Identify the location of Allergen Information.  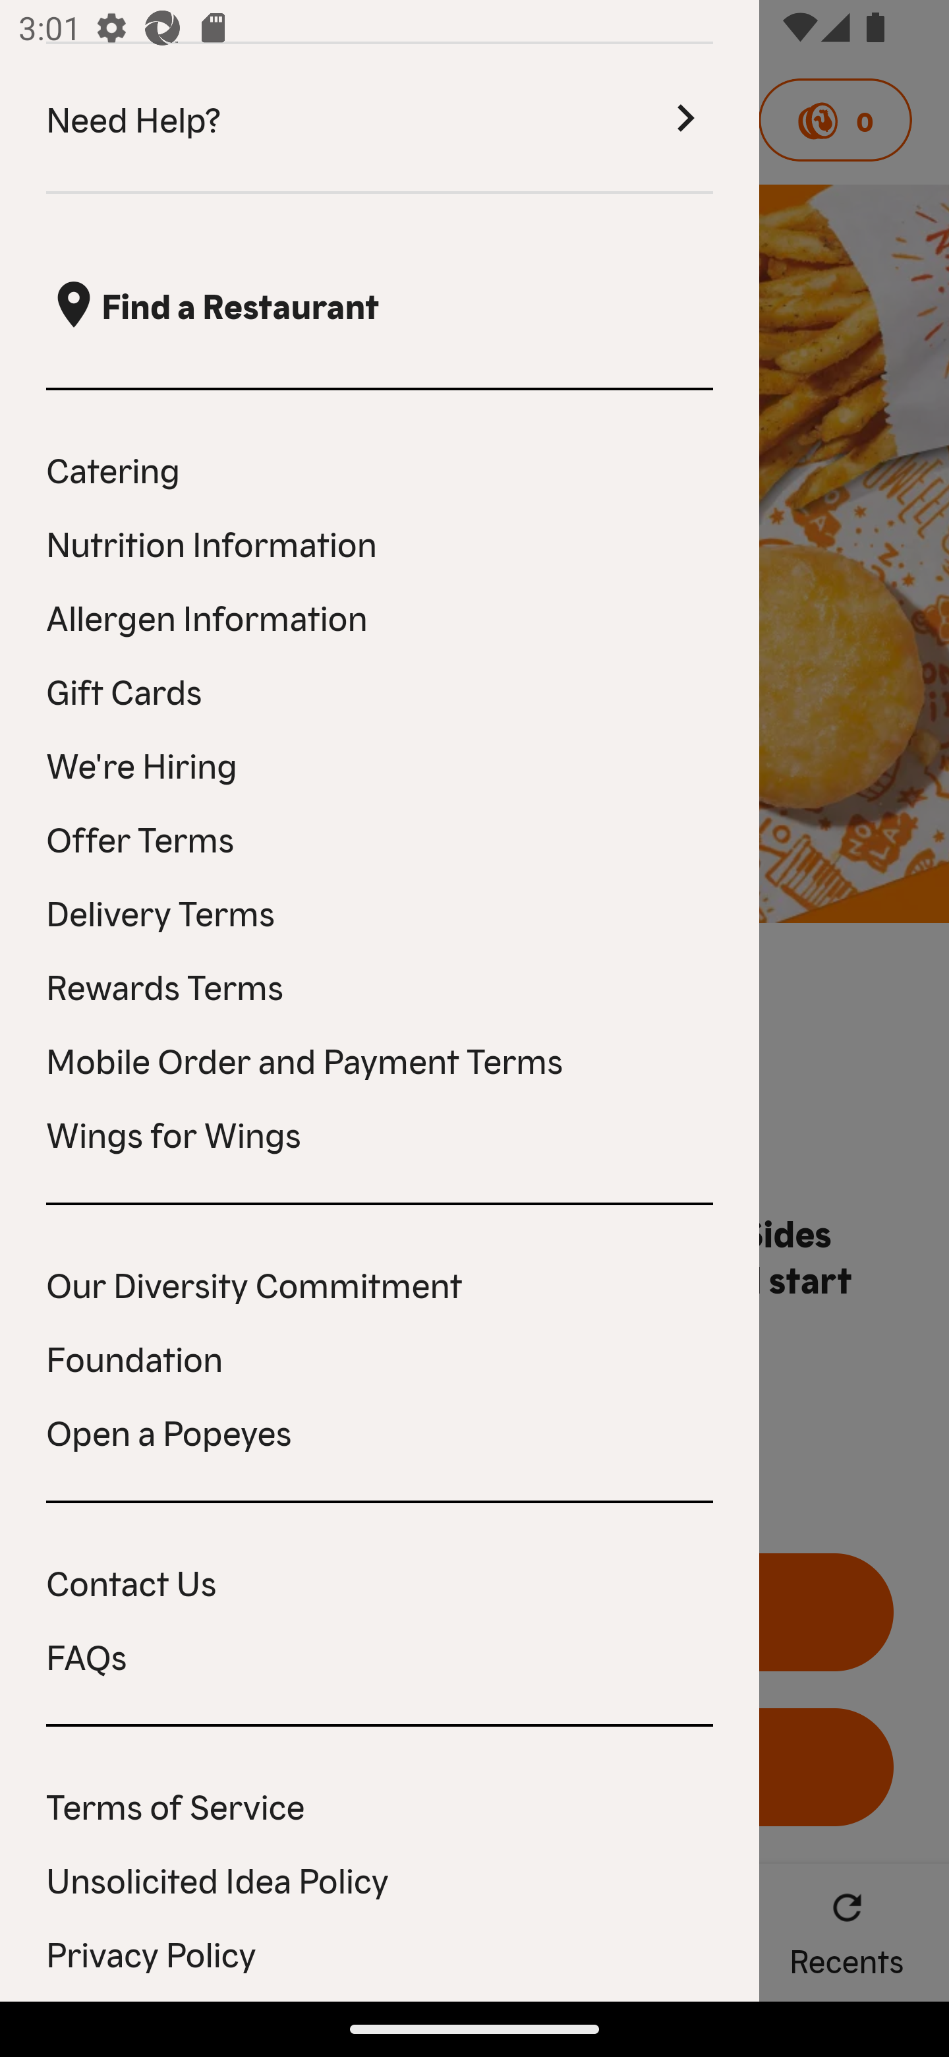
(380, 616).